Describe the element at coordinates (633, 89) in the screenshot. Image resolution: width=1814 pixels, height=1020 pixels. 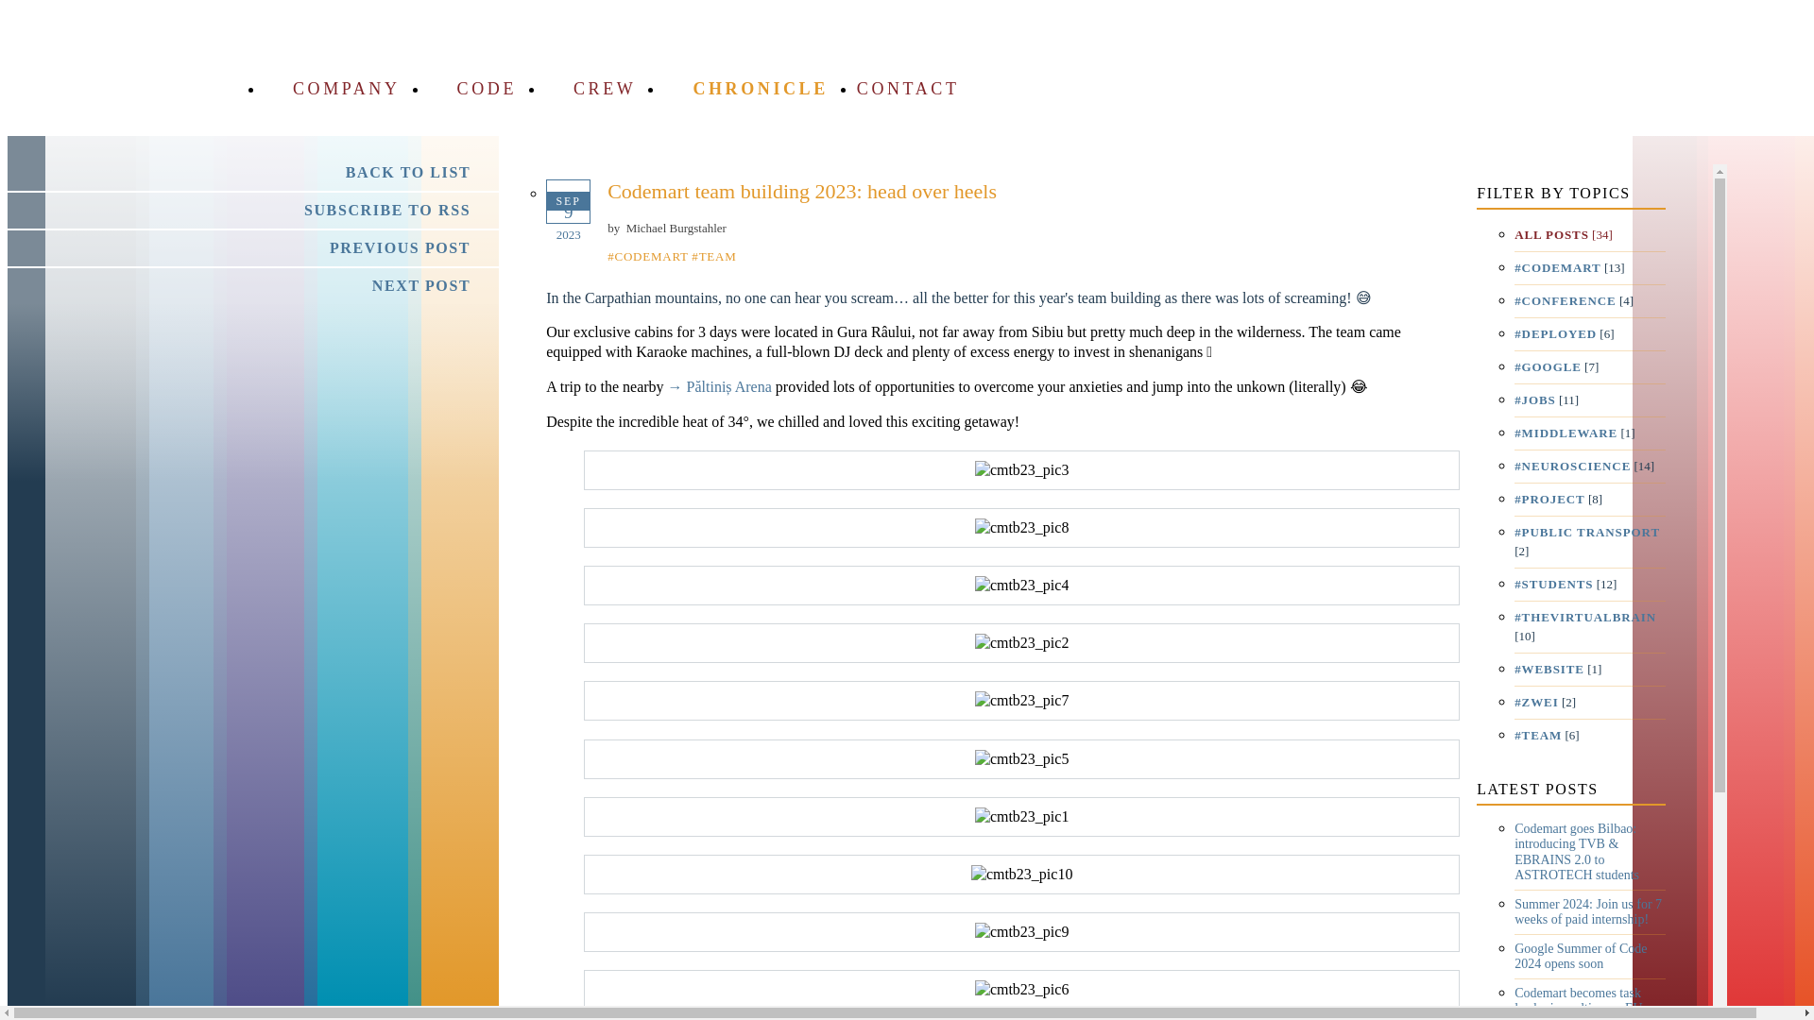
I see `Who Codemart's people are...` at that location.